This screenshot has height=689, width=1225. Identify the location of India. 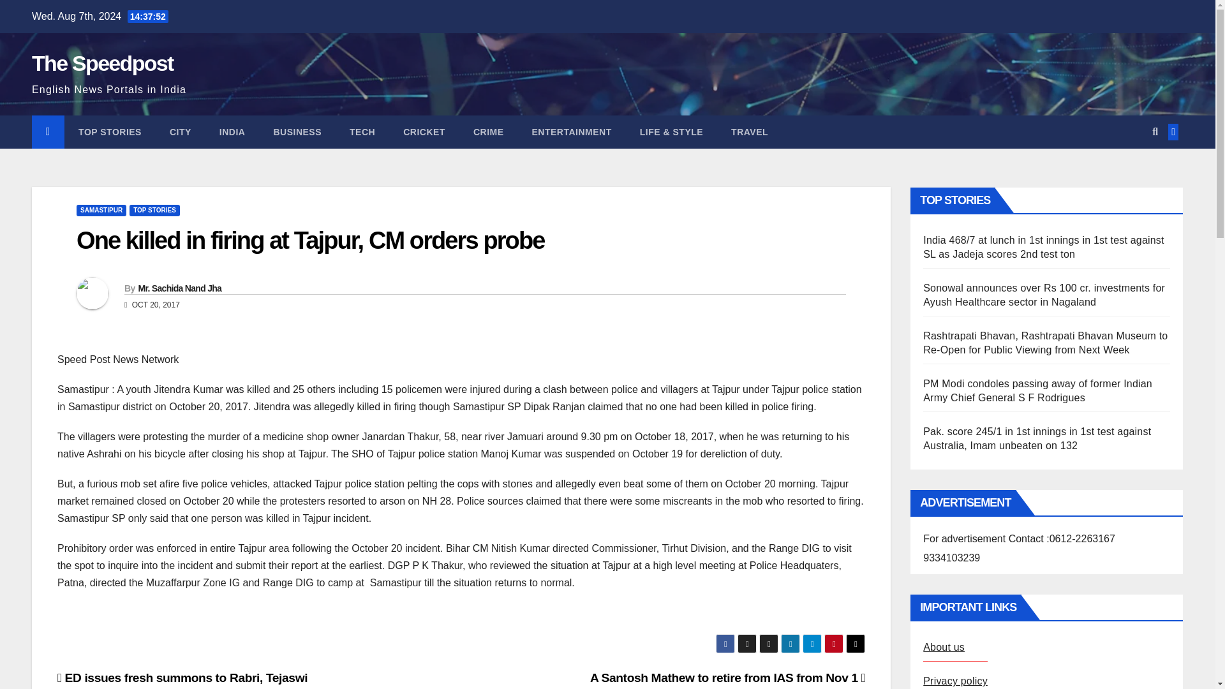
(232, 132).